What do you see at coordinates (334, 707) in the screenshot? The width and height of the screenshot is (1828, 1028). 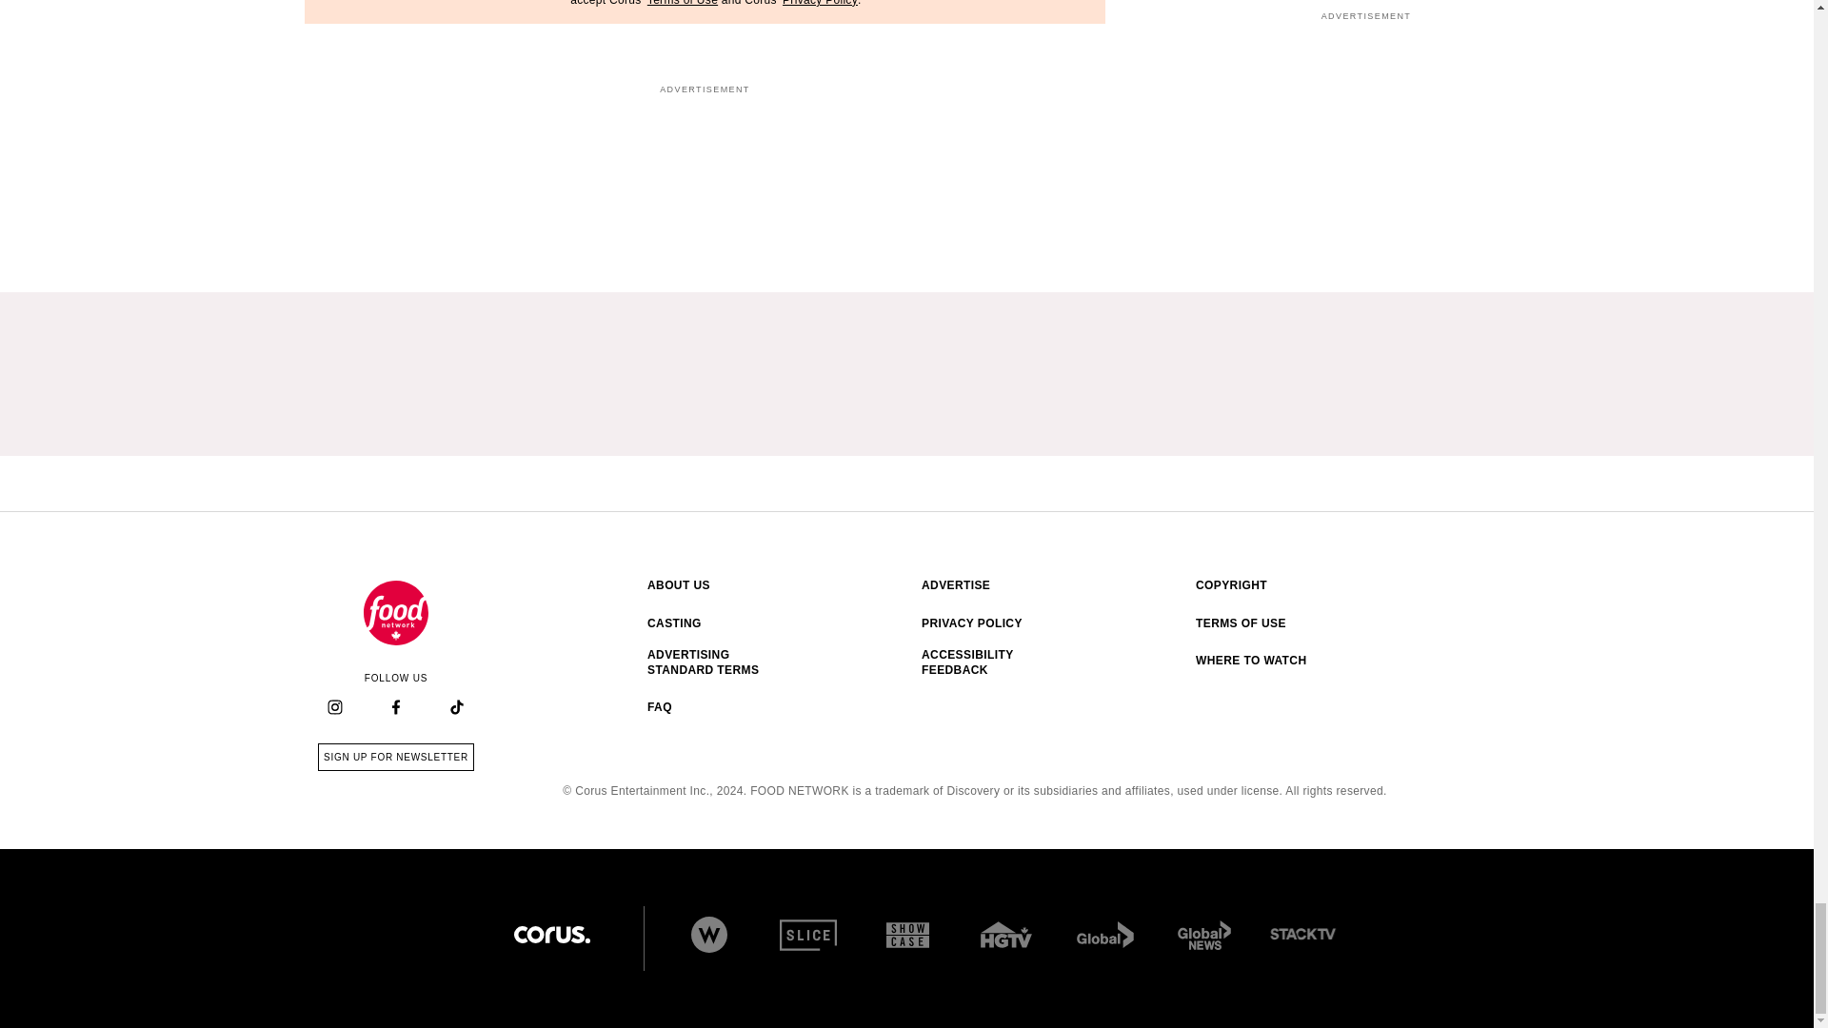 I see `Instagram` at bounding box center [334, 707].